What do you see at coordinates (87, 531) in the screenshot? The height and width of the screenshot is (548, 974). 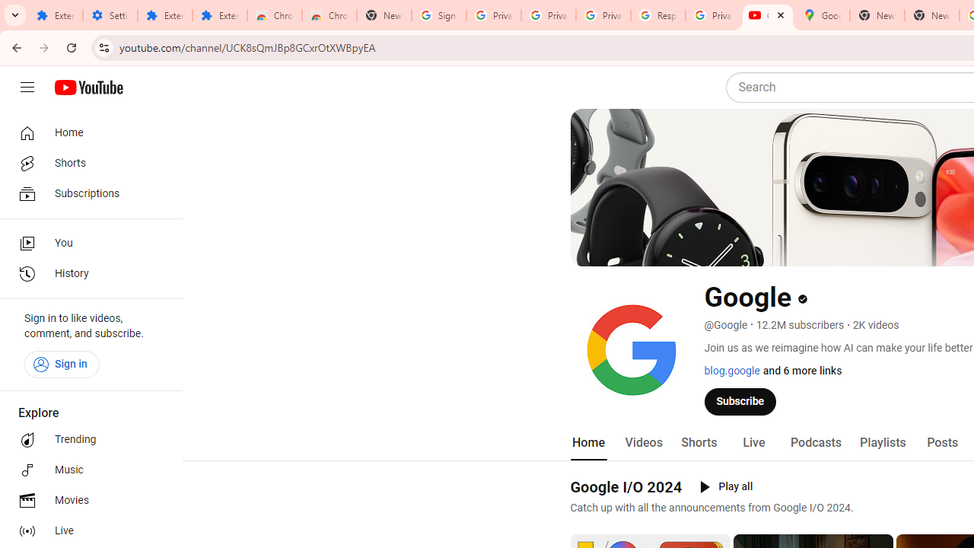 I see `Live` at bounding box center [87, 531].